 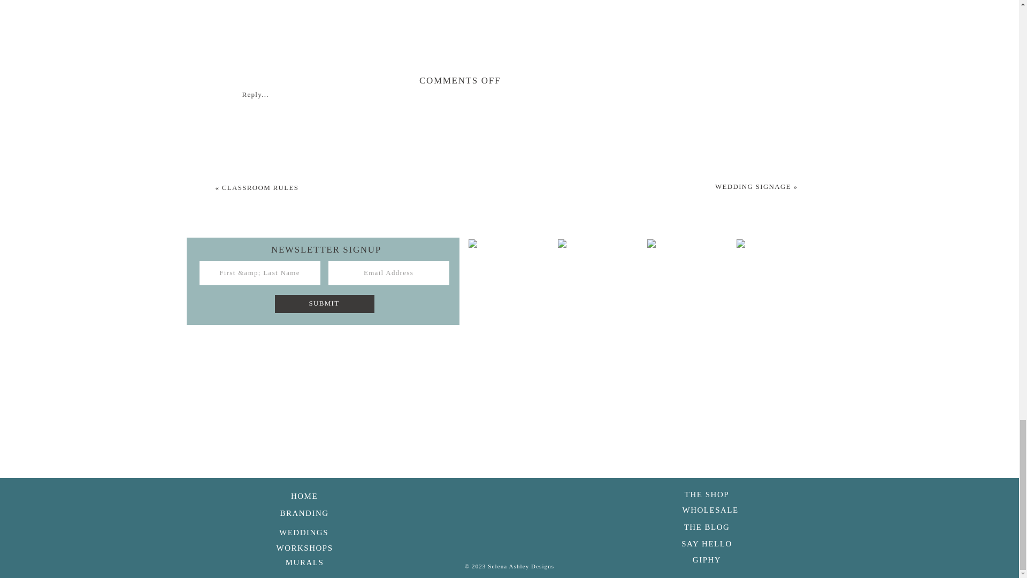 What do you see at coordinates (707, 526) in the screenshot?
I see `THE BLOG` at bounding box center [707, 526].